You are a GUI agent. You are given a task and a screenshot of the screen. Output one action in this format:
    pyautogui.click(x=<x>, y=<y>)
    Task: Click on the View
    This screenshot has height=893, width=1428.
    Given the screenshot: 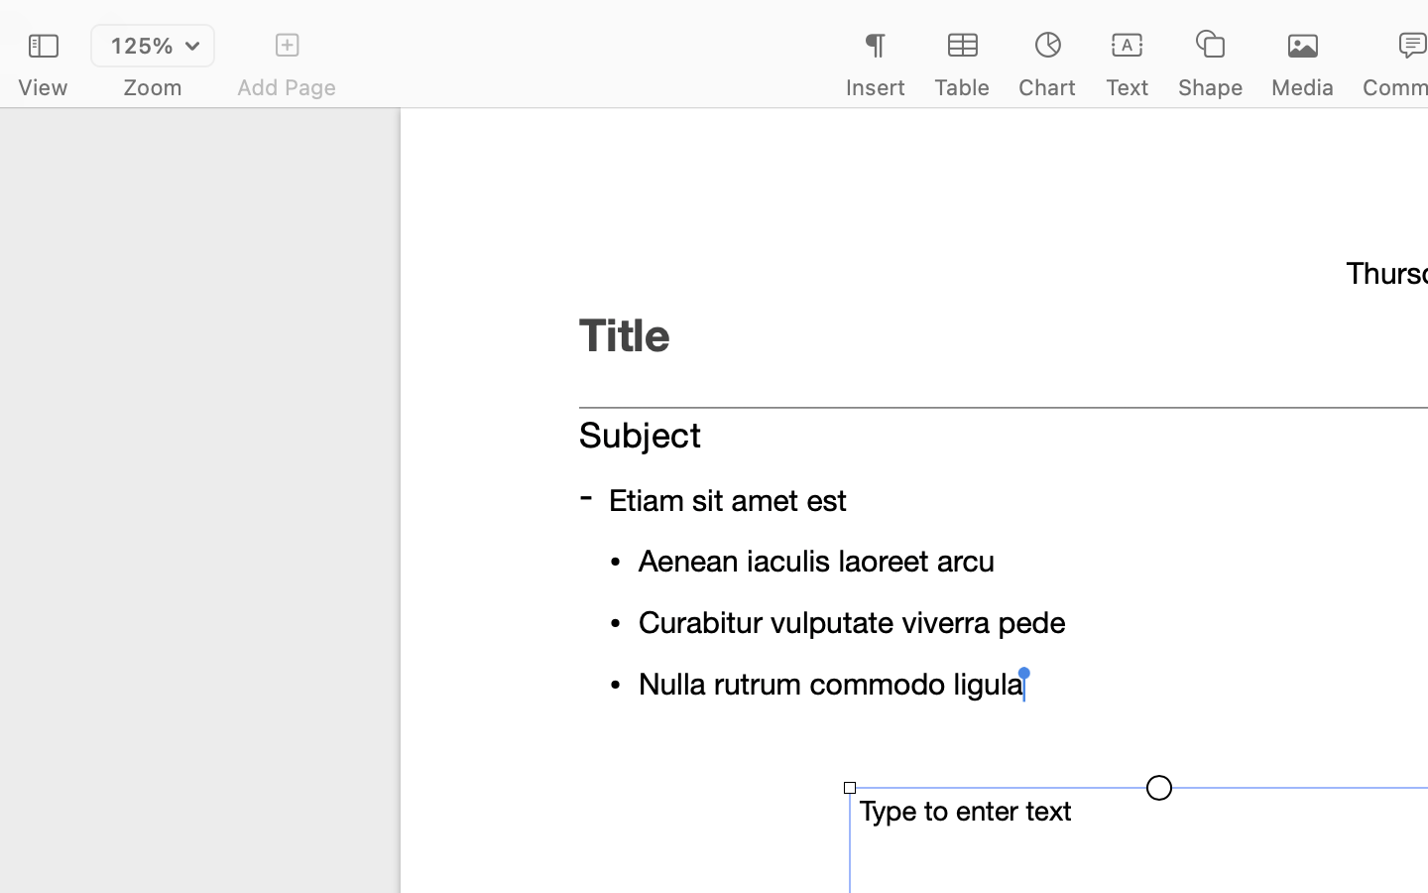 What is the action you would take?
    pyautogui.click(x=43, y=87)
    